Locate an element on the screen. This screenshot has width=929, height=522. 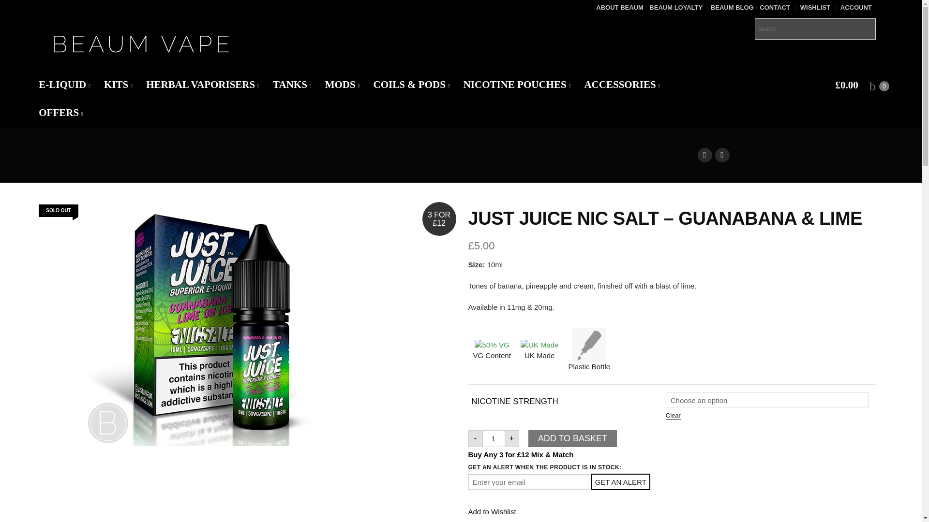
View your shopping cart is located at coordinates (853, 86).